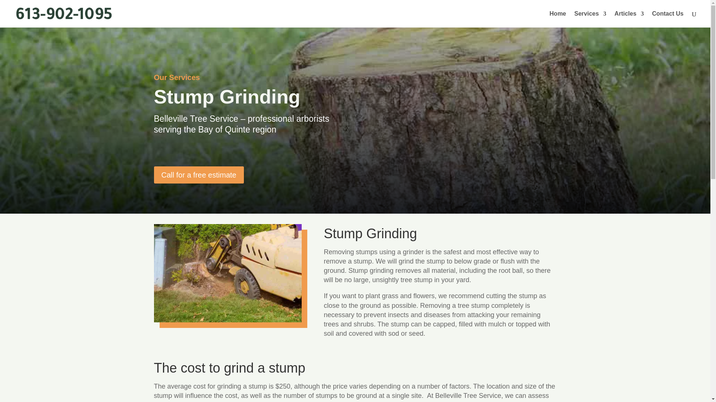  I want to click on Services, so click(590, 19).